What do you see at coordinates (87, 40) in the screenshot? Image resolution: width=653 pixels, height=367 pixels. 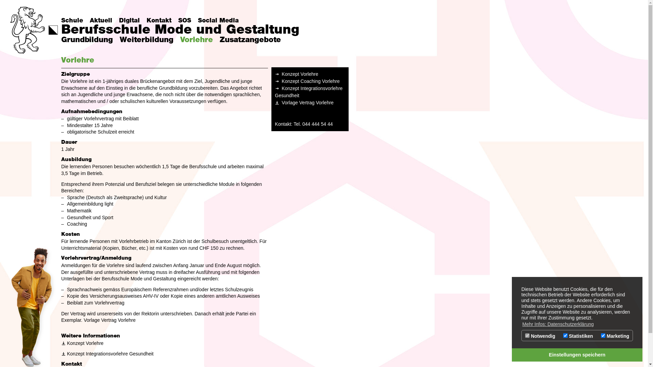 I see `Grundbildung` at bounding box center [87, 40].